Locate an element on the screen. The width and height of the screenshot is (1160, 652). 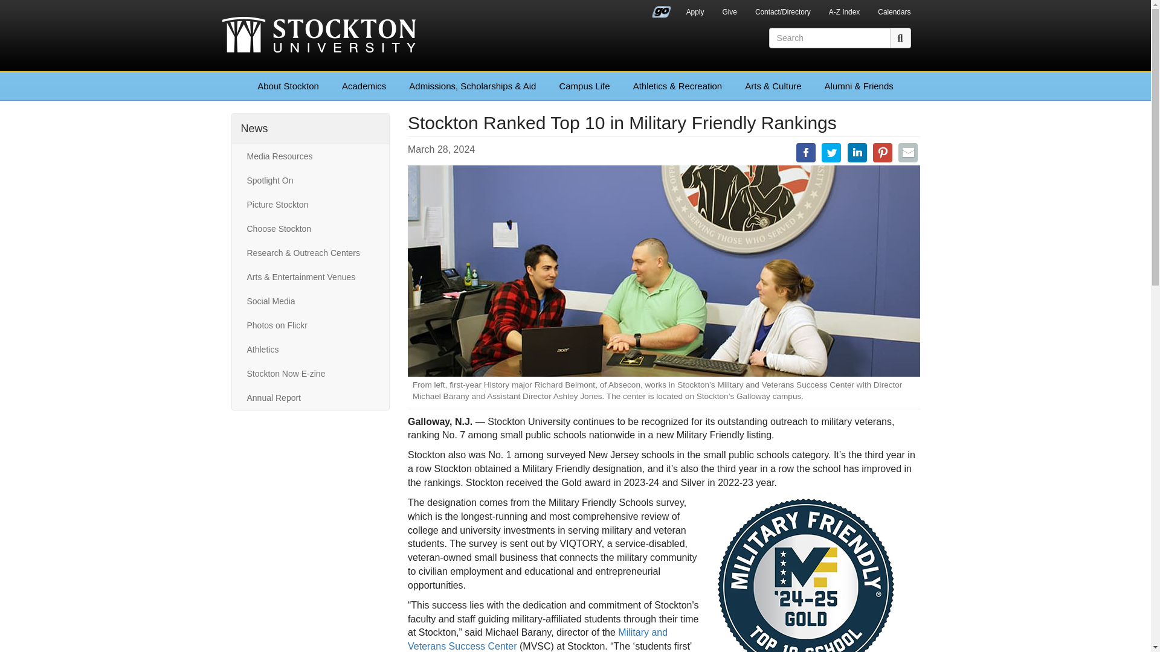
Academics is located at coordinates (364, 86).